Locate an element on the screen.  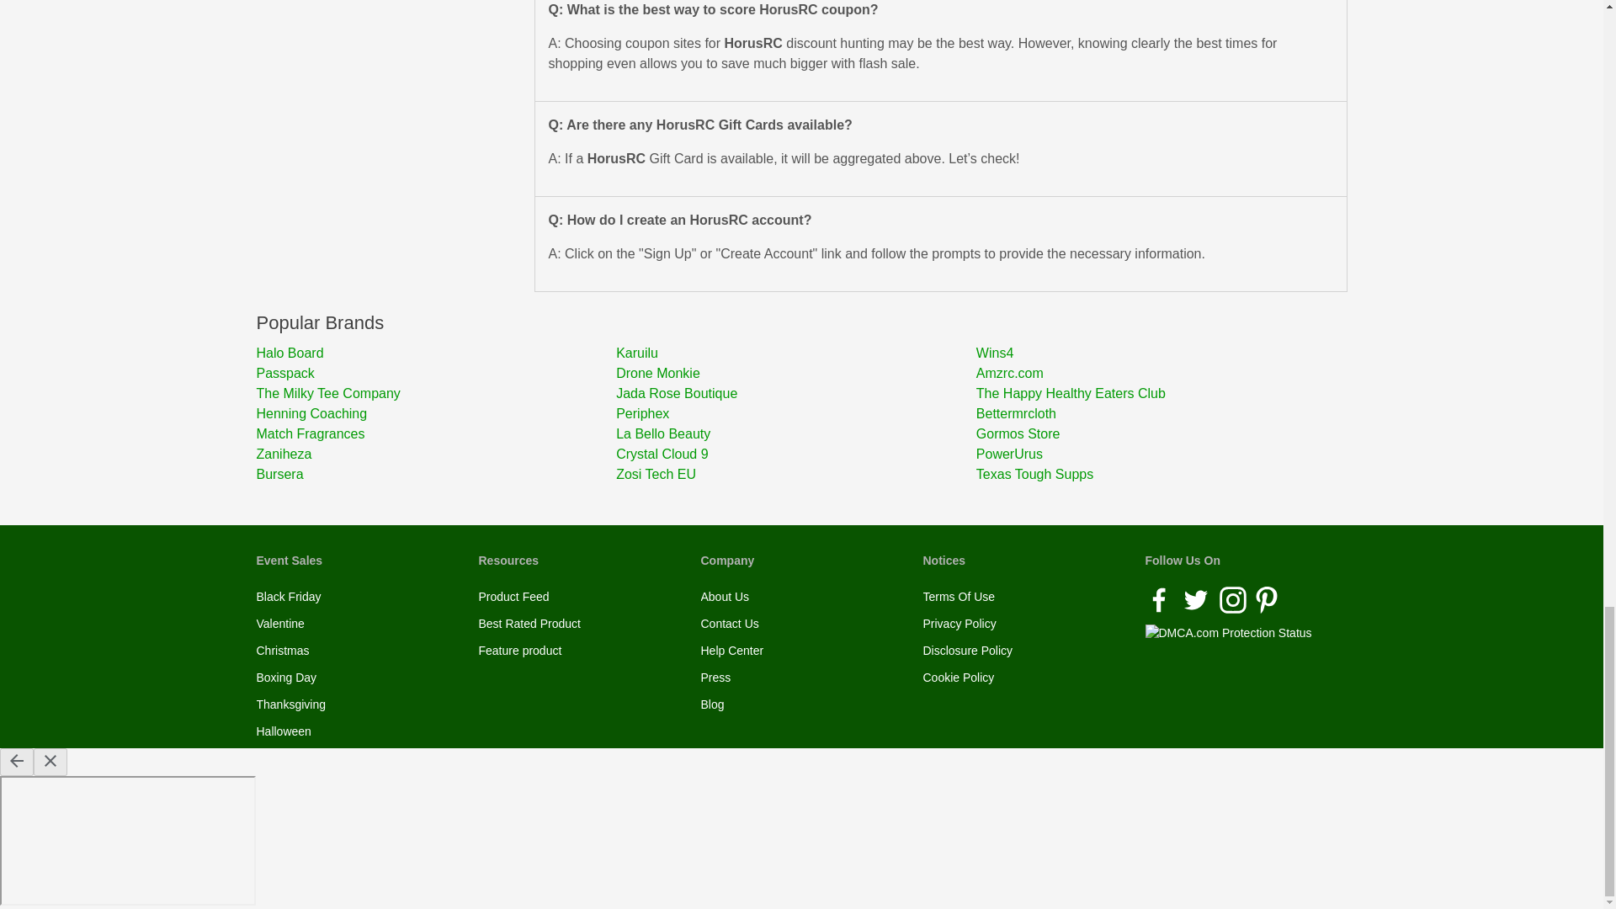
The Happy Healthy Eaters Club is located at coordinates (1156, 393).